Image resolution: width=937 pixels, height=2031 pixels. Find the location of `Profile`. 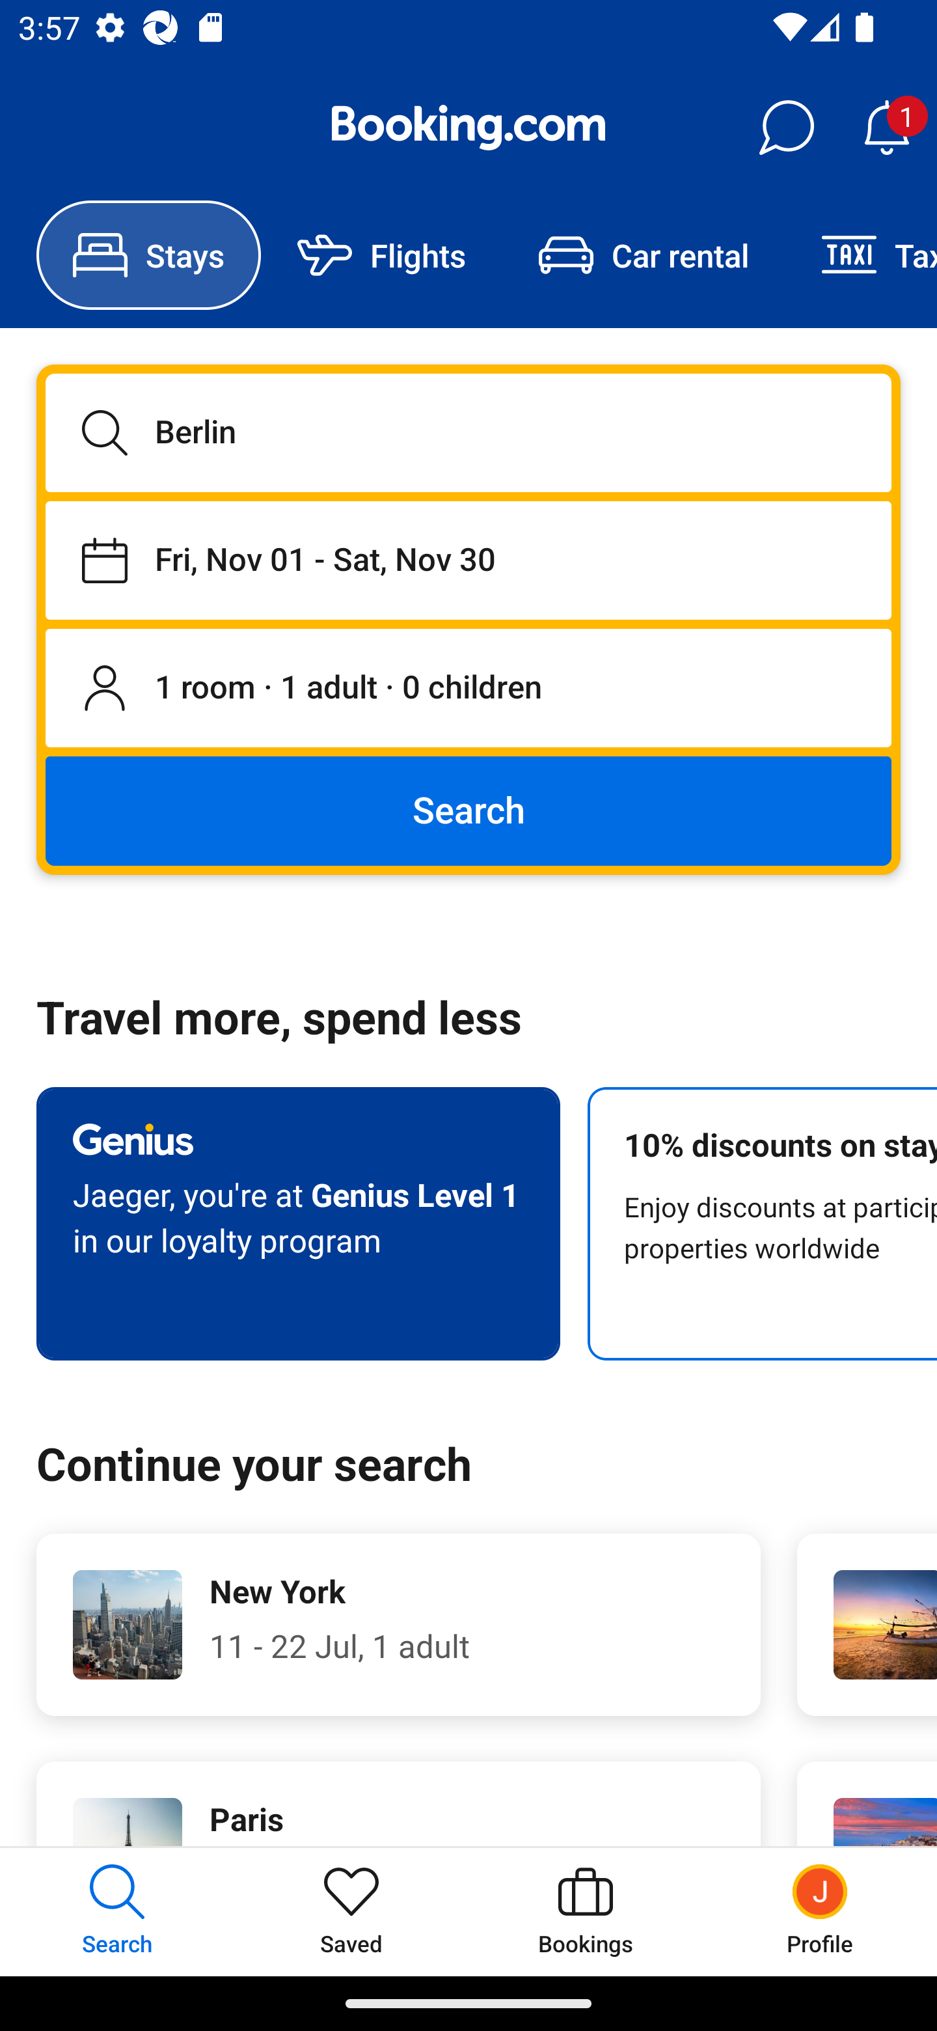

Profile is located at coordinates (820, 1911).